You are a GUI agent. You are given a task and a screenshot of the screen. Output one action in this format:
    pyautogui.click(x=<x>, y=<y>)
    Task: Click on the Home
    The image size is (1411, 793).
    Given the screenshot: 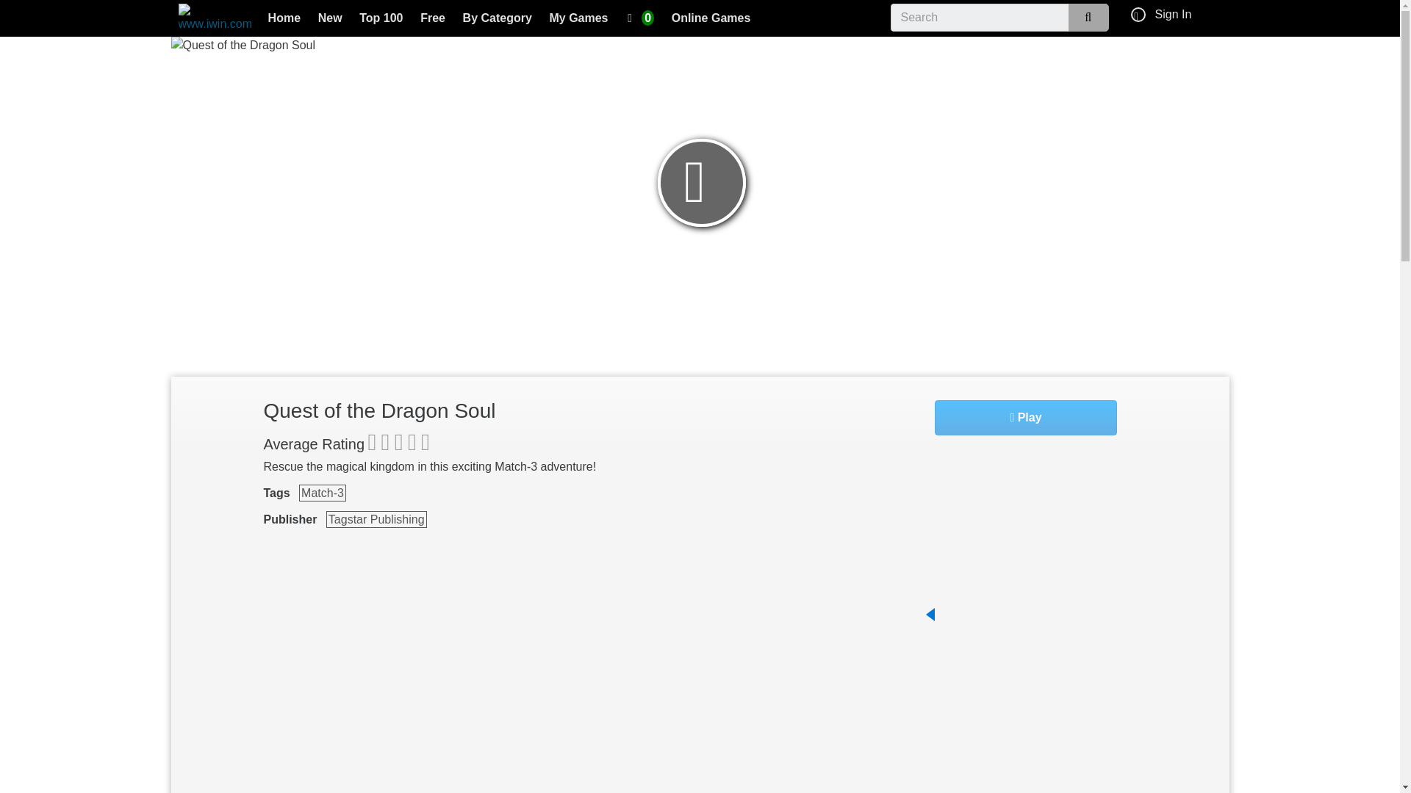 What is the action you would take?
    pyautogui.click(x=284, y=19)
    